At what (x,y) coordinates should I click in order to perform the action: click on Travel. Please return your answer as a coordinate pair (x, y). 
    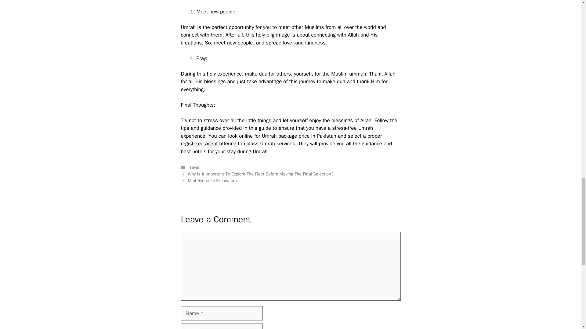
    Looking at the image, I should click on (194, 167).